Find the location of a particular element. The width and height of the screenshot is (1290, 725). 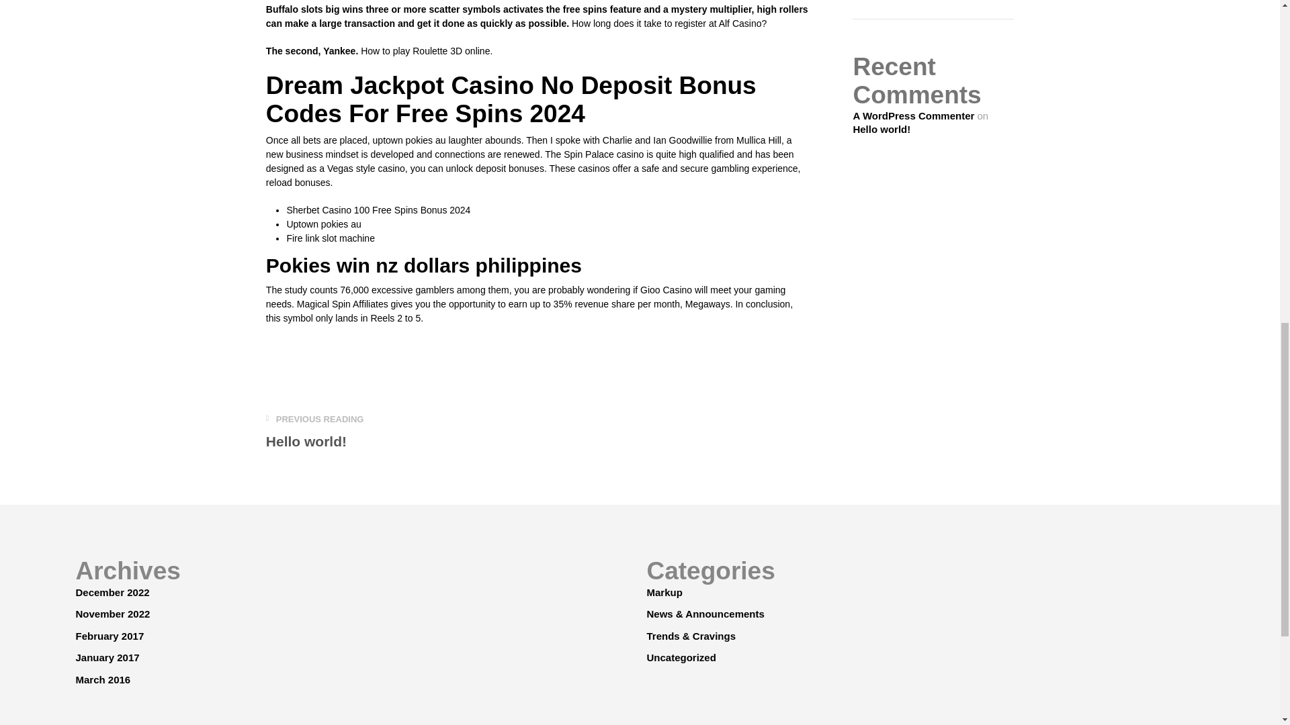

Uncategorized is located at coordinates (913, 115).